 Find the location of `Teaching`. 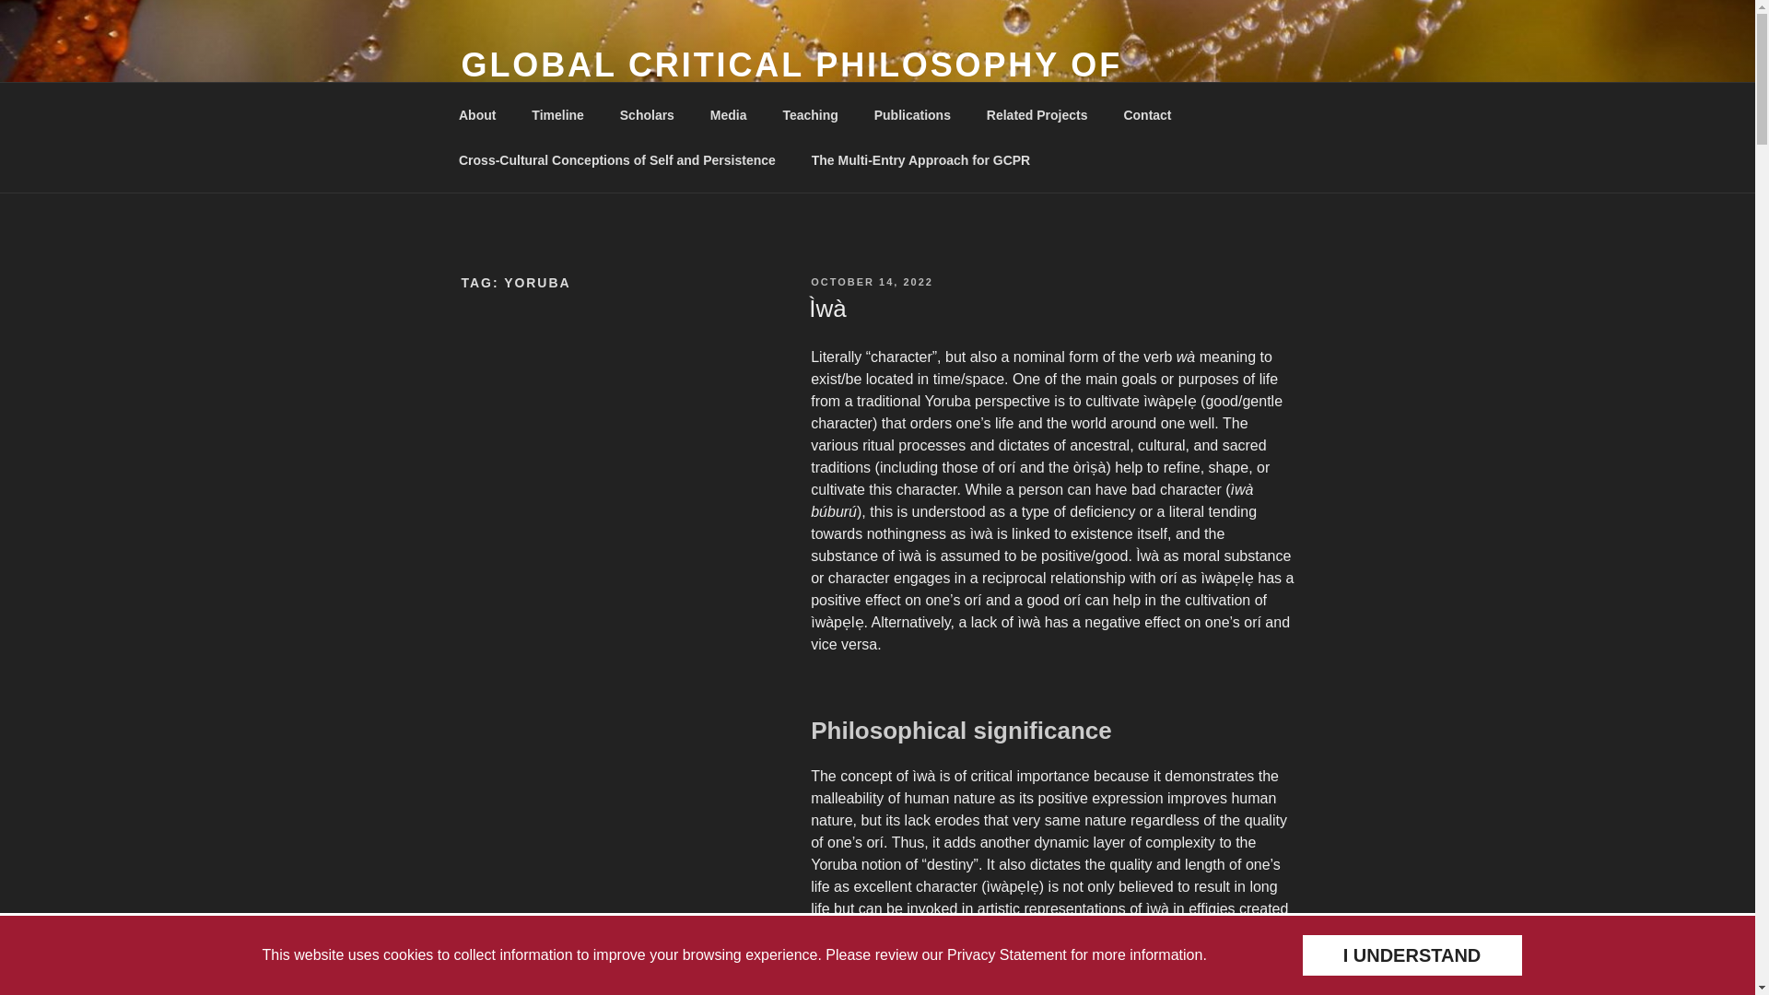

Teaching is located at coordinates (810, 114).